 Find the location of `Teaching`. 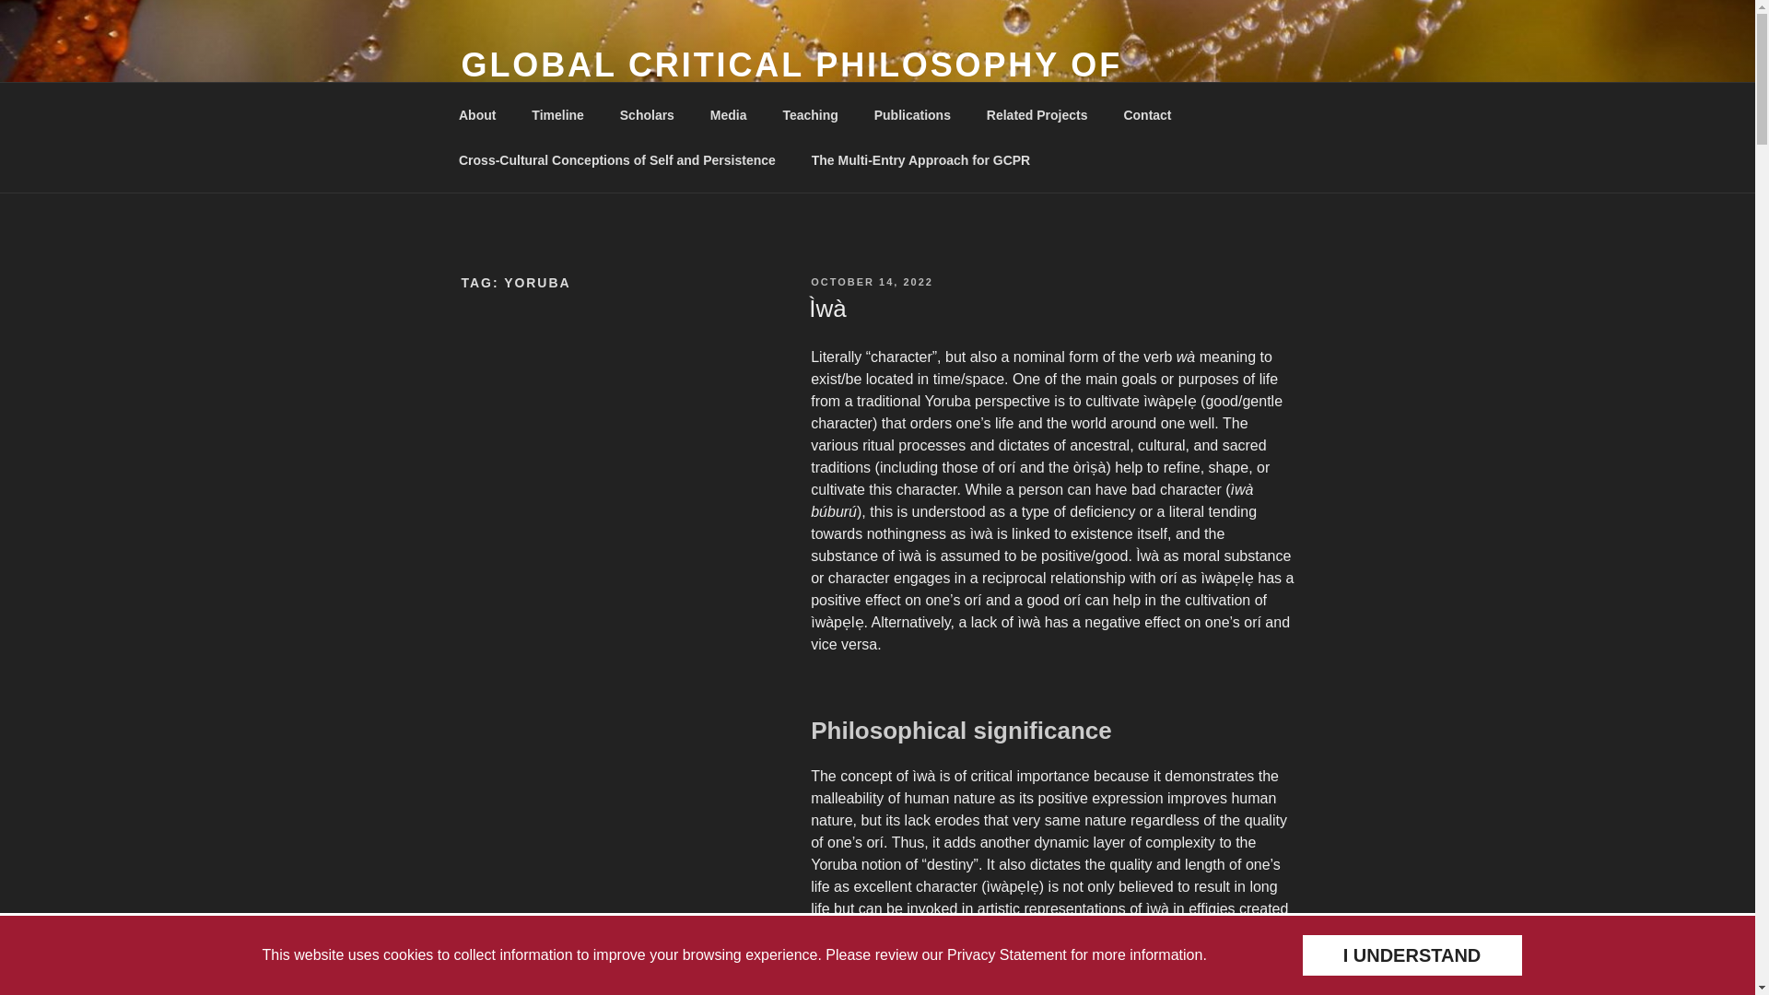

Teaching is located at coordinates (810, 114).